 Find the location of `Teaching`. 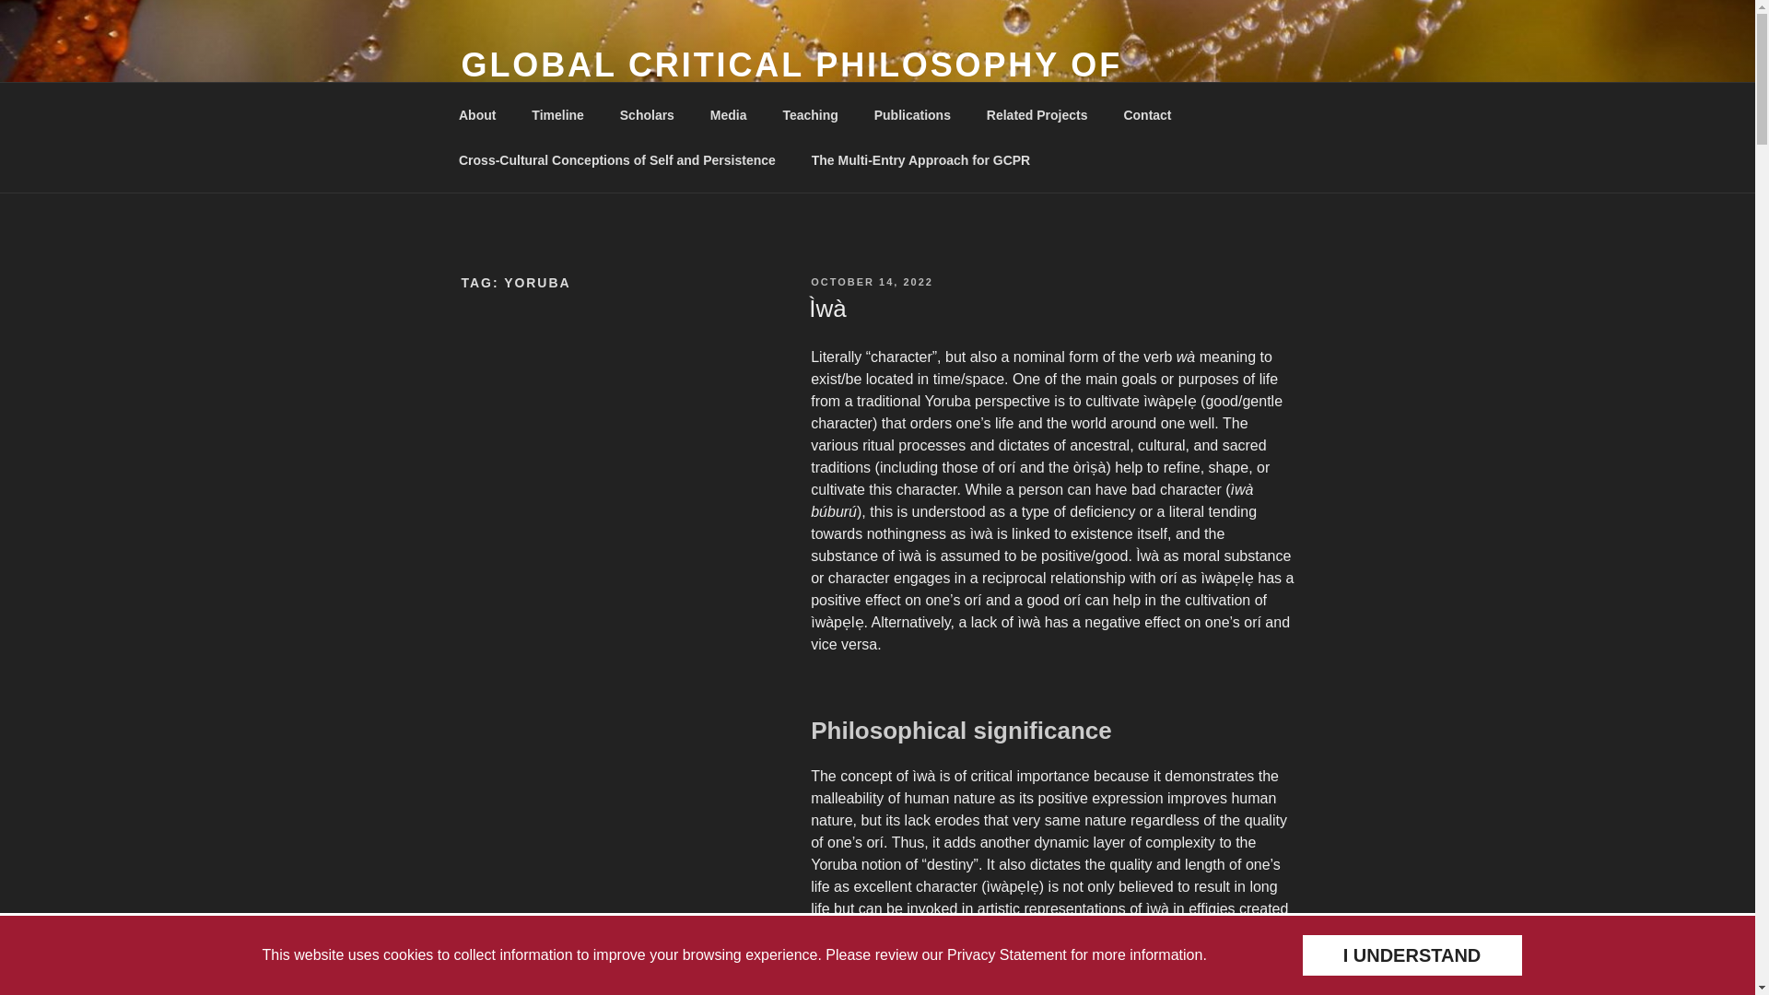

Teaching is located at coordinates (810, 114).